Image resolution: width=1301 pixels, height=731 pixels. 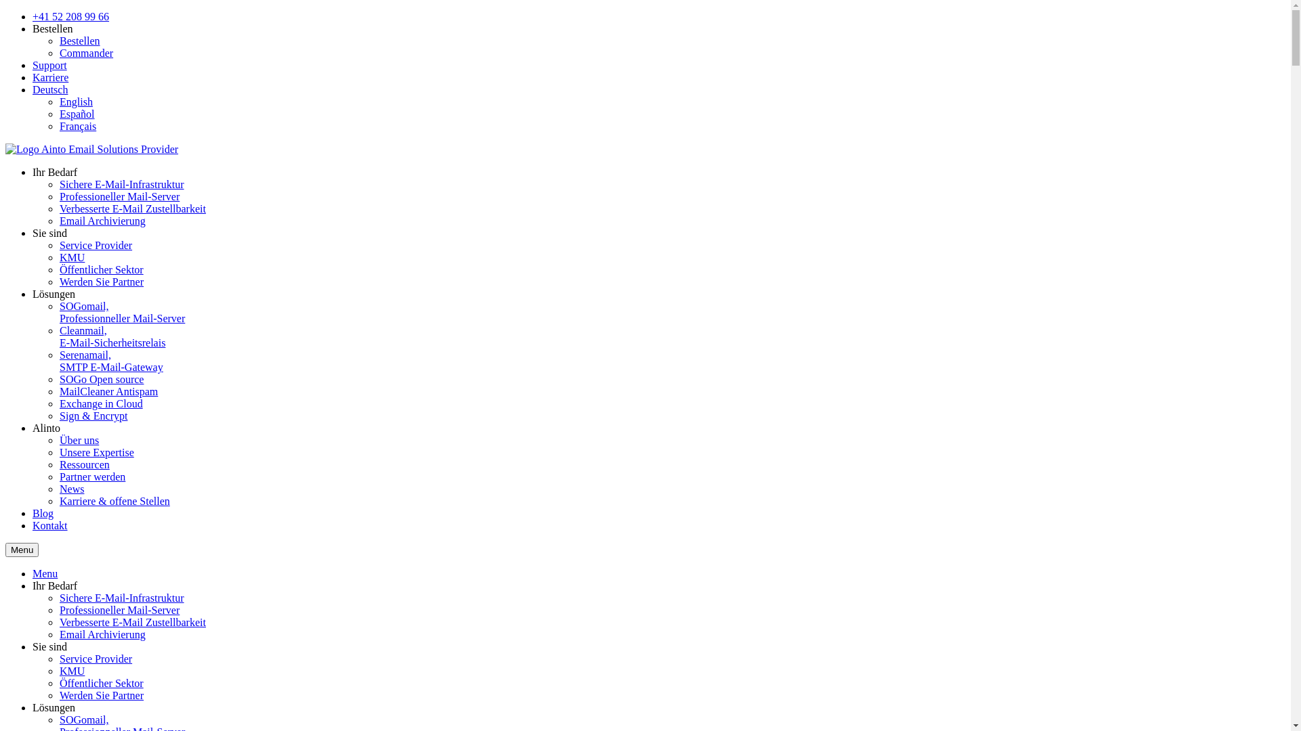 I want to click on Serenamail,
SMTP E-Mail-Gateway, so click(x=111, y=361).